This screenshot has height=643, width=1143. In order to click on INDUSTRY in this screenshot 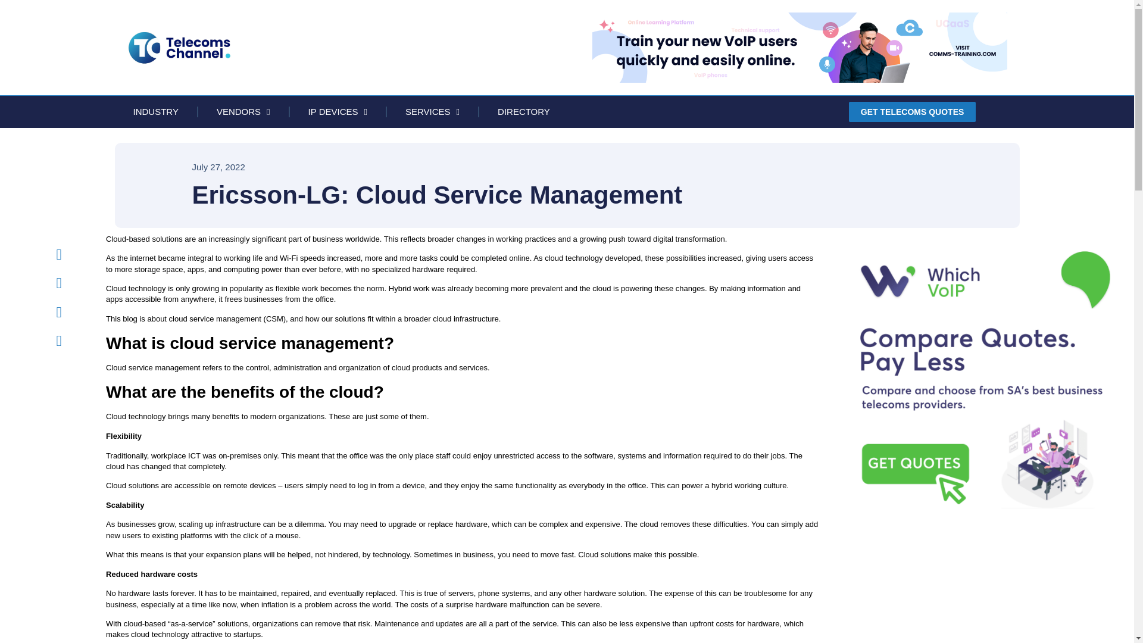, I will do `click(155, 111)`.